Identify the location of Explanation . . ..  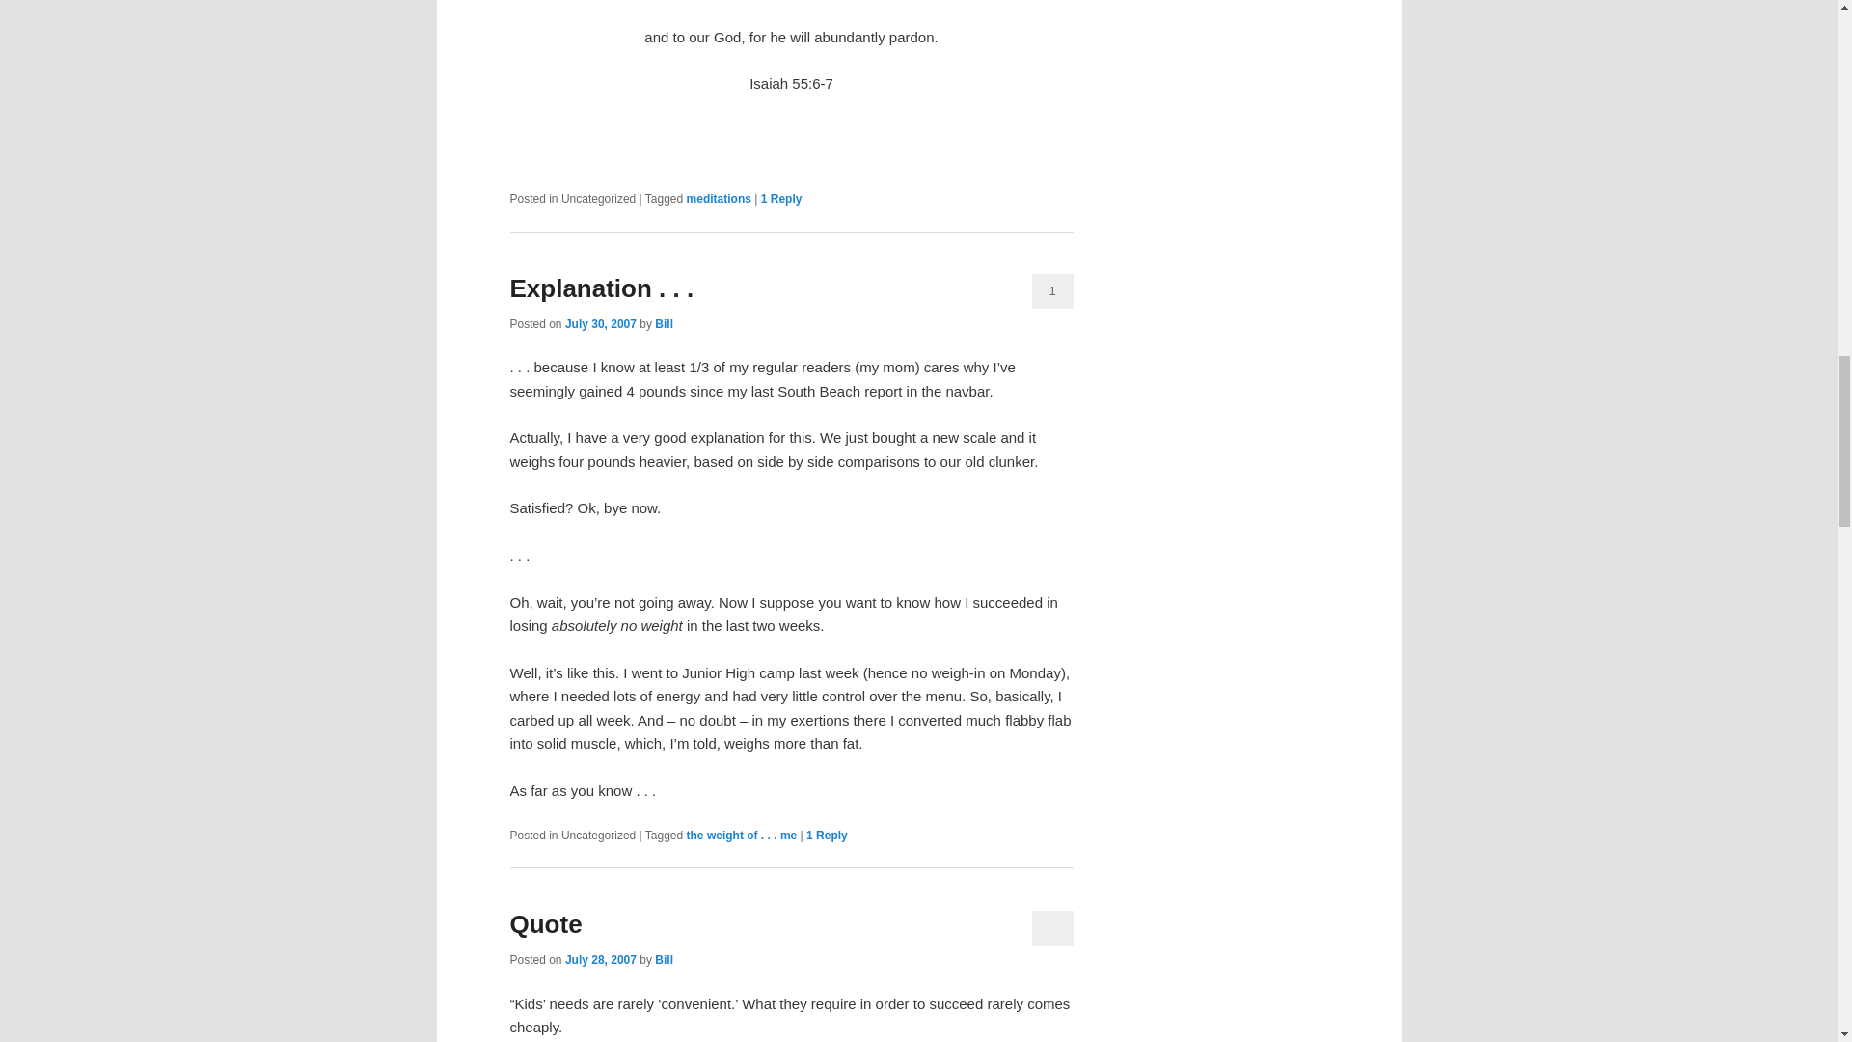
(601, 288).